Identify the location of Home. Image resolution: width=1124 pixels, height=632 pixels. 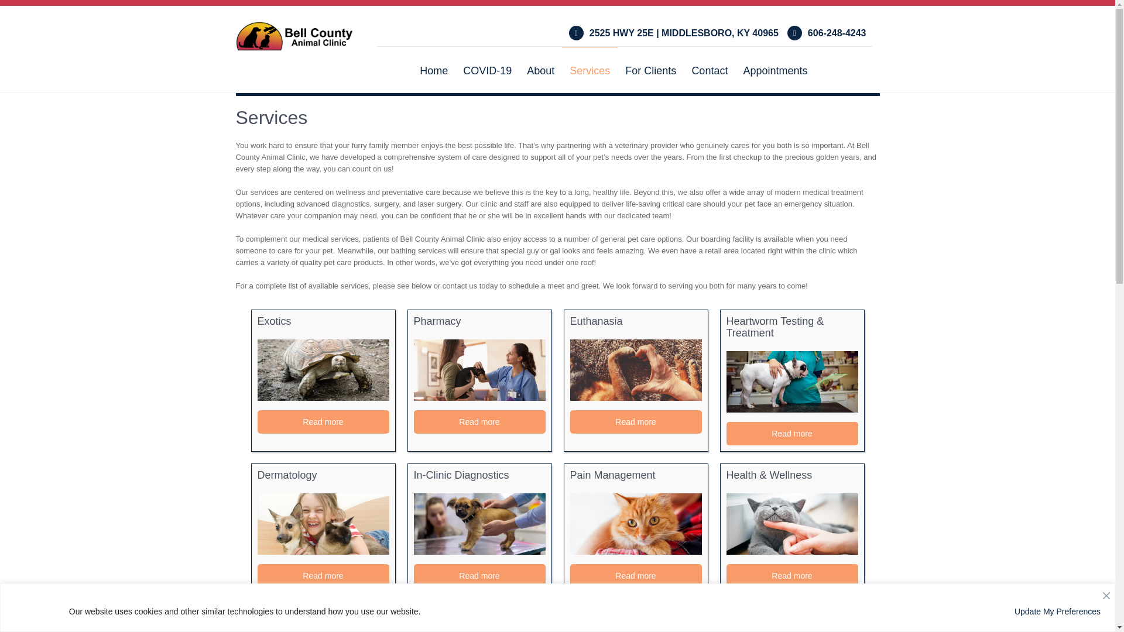
(433, 70).